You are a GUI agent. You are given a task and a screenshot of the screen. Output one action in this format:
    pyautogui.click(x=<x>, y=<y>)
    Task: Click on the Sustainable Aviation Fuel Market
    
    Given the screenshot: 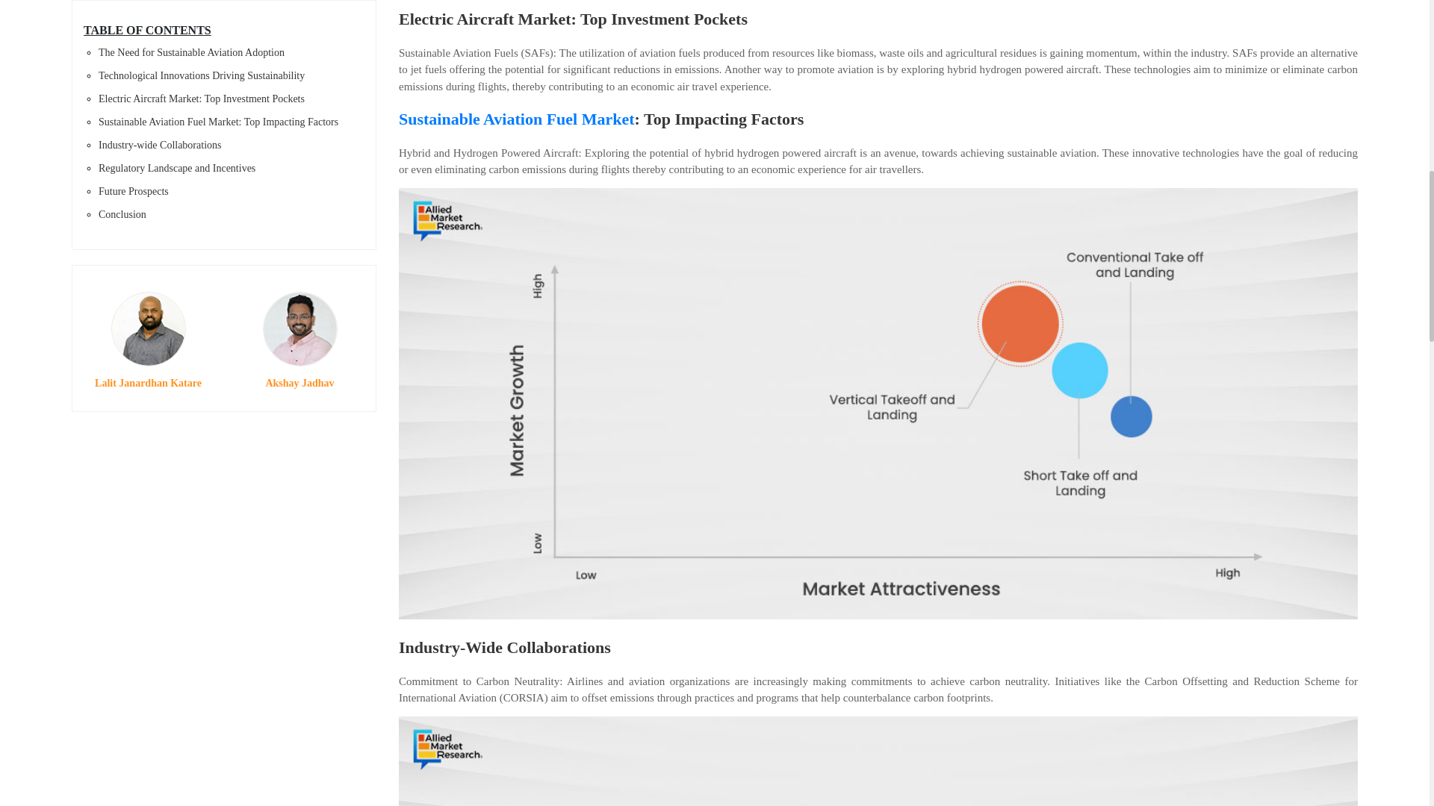 What is the action you would take?
    pyautogui.click(x=517, y=118)
    